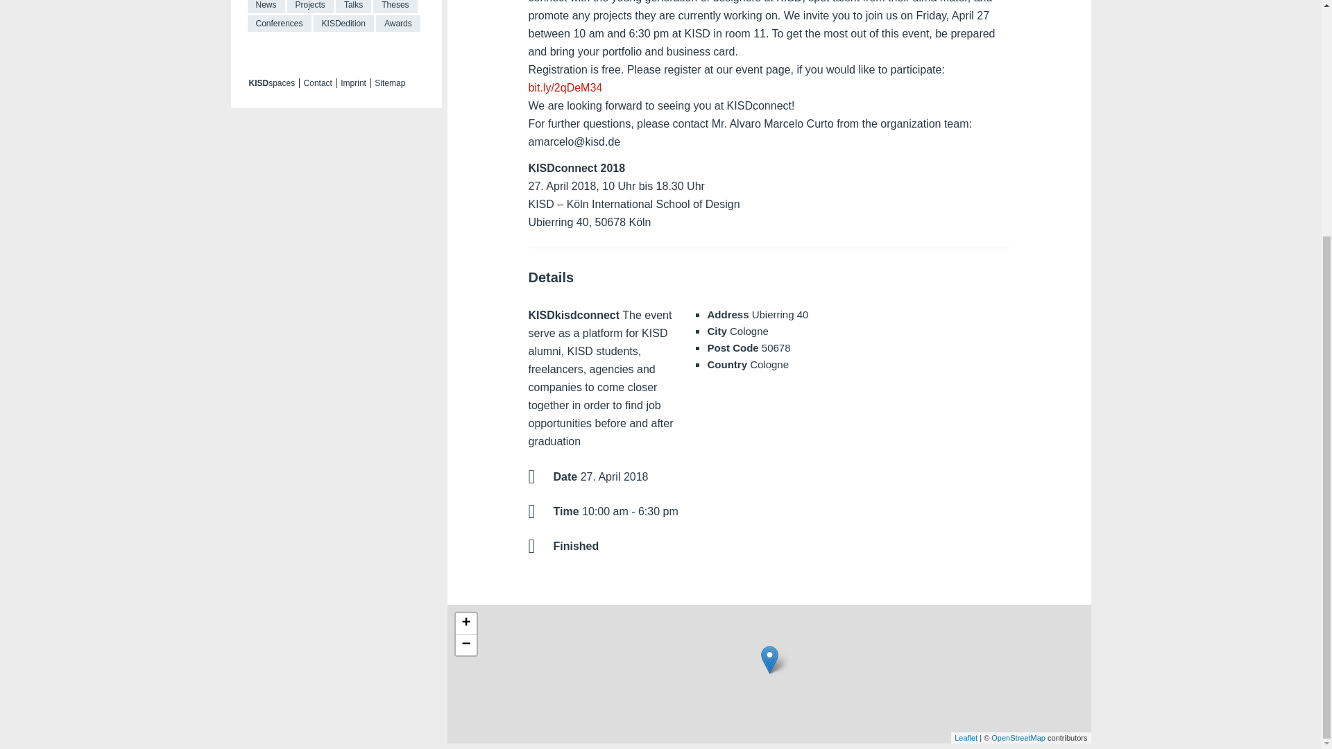  I want to click on KISDedition, so click(343, 24).